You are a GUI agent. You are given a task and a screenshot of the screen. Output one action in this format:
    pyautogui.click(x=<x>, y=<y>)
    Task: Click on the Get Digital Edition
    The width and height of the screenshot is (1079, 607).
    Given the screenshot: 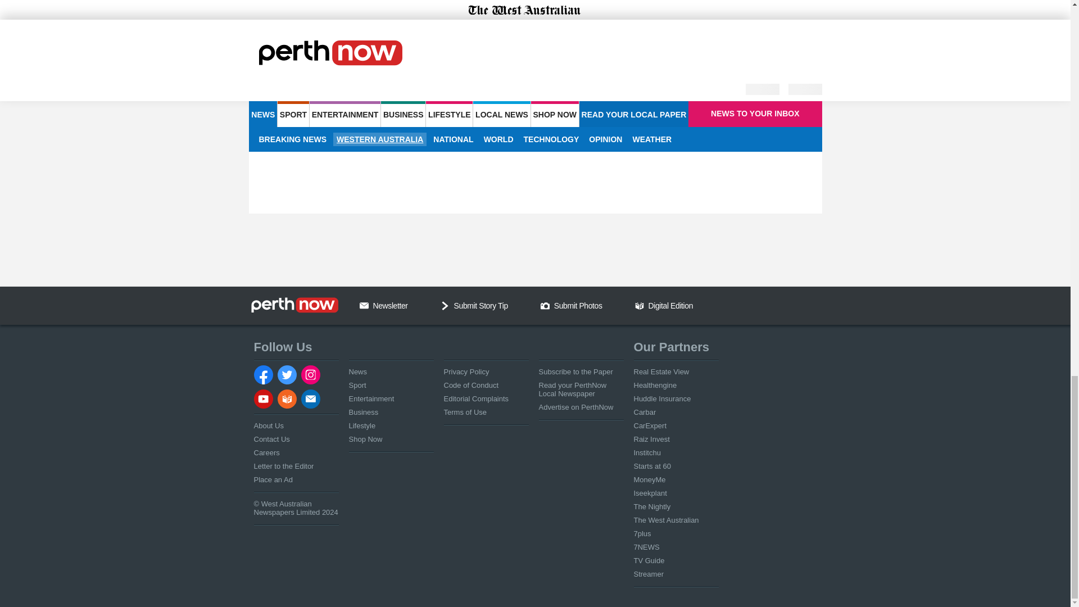 What is the action you would take?
    pyautogui.click(x=640, y=305)
    